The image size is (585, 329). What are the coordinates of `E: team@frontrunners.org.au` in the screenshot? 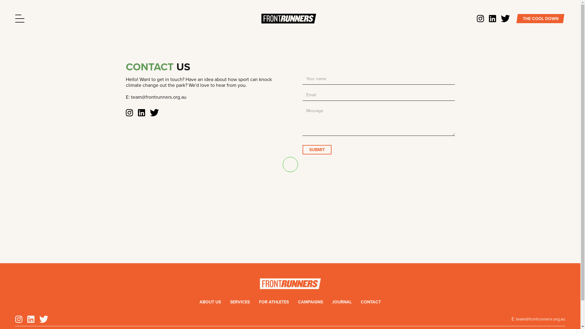 It's located at (538, 319).